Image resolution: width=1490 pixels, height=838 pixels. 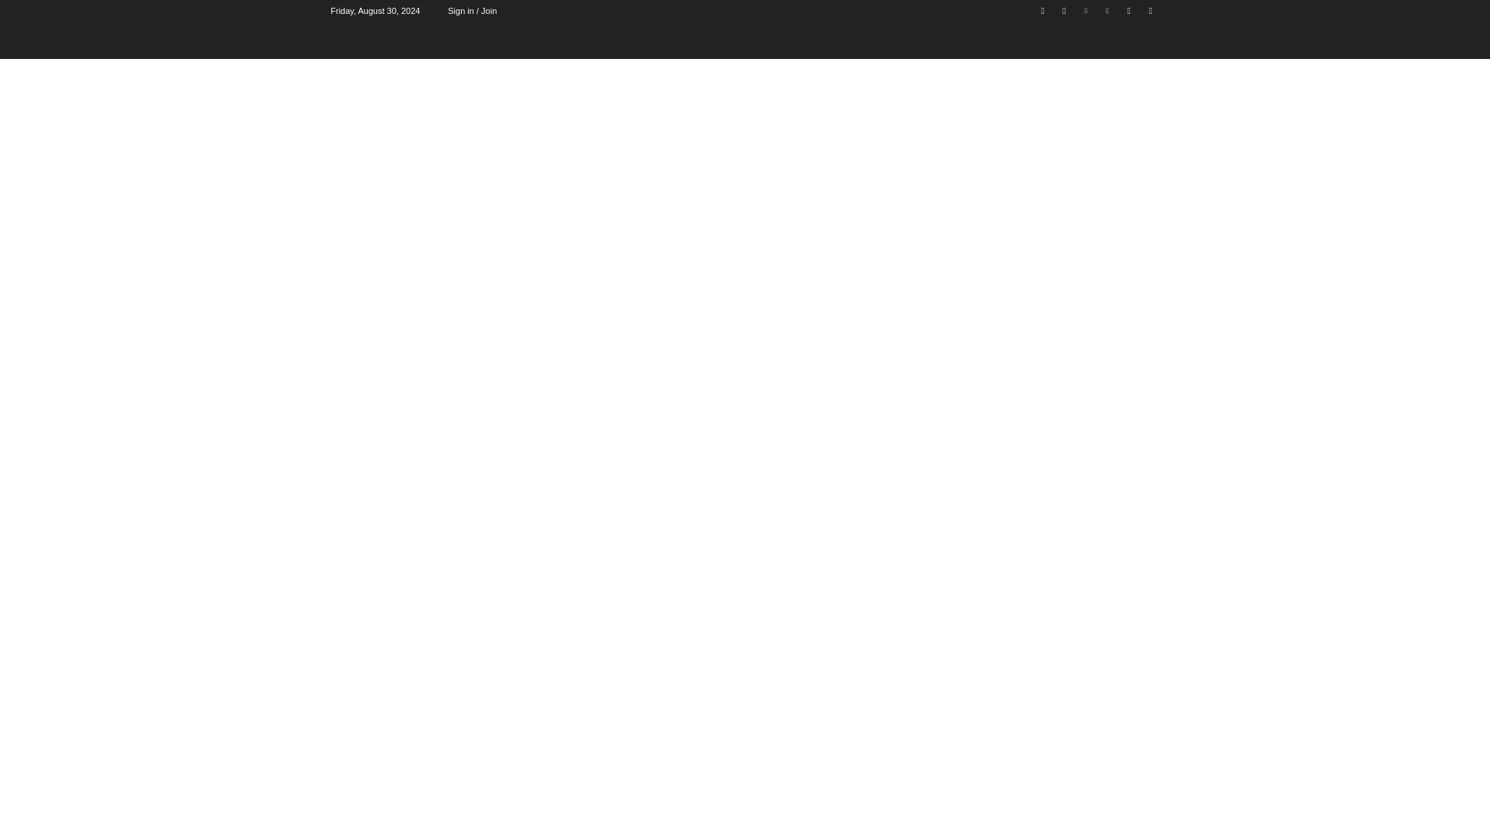 I want to click on Linkedin, so click(x=1086, y=10).